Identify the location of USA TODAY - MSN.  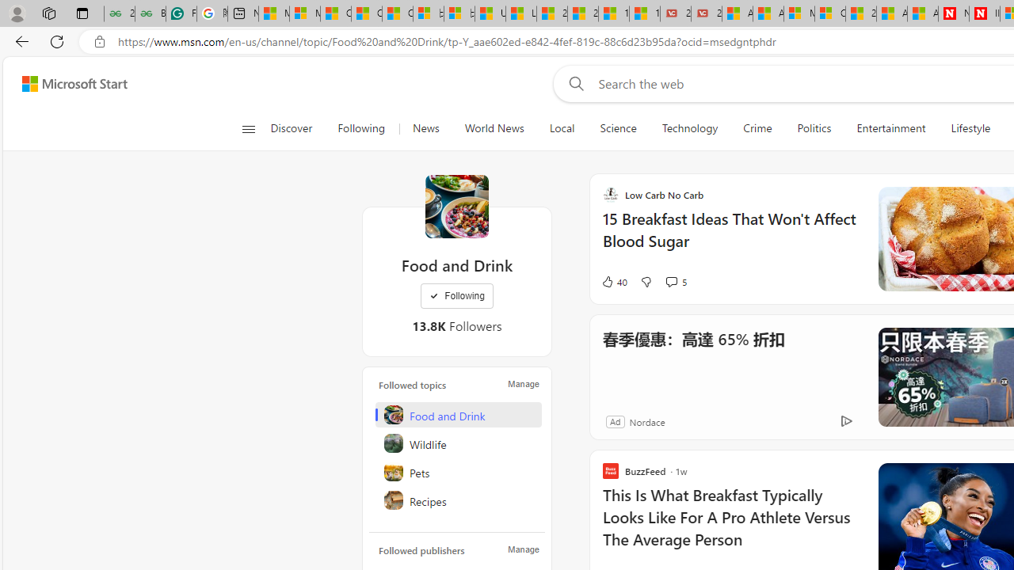
(490, 14).